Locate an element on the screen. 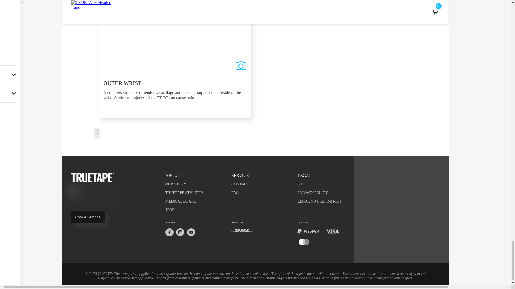 This screenshot has width=515, height=289. MEDICAL BOARD is located at coordinates (194, 201).